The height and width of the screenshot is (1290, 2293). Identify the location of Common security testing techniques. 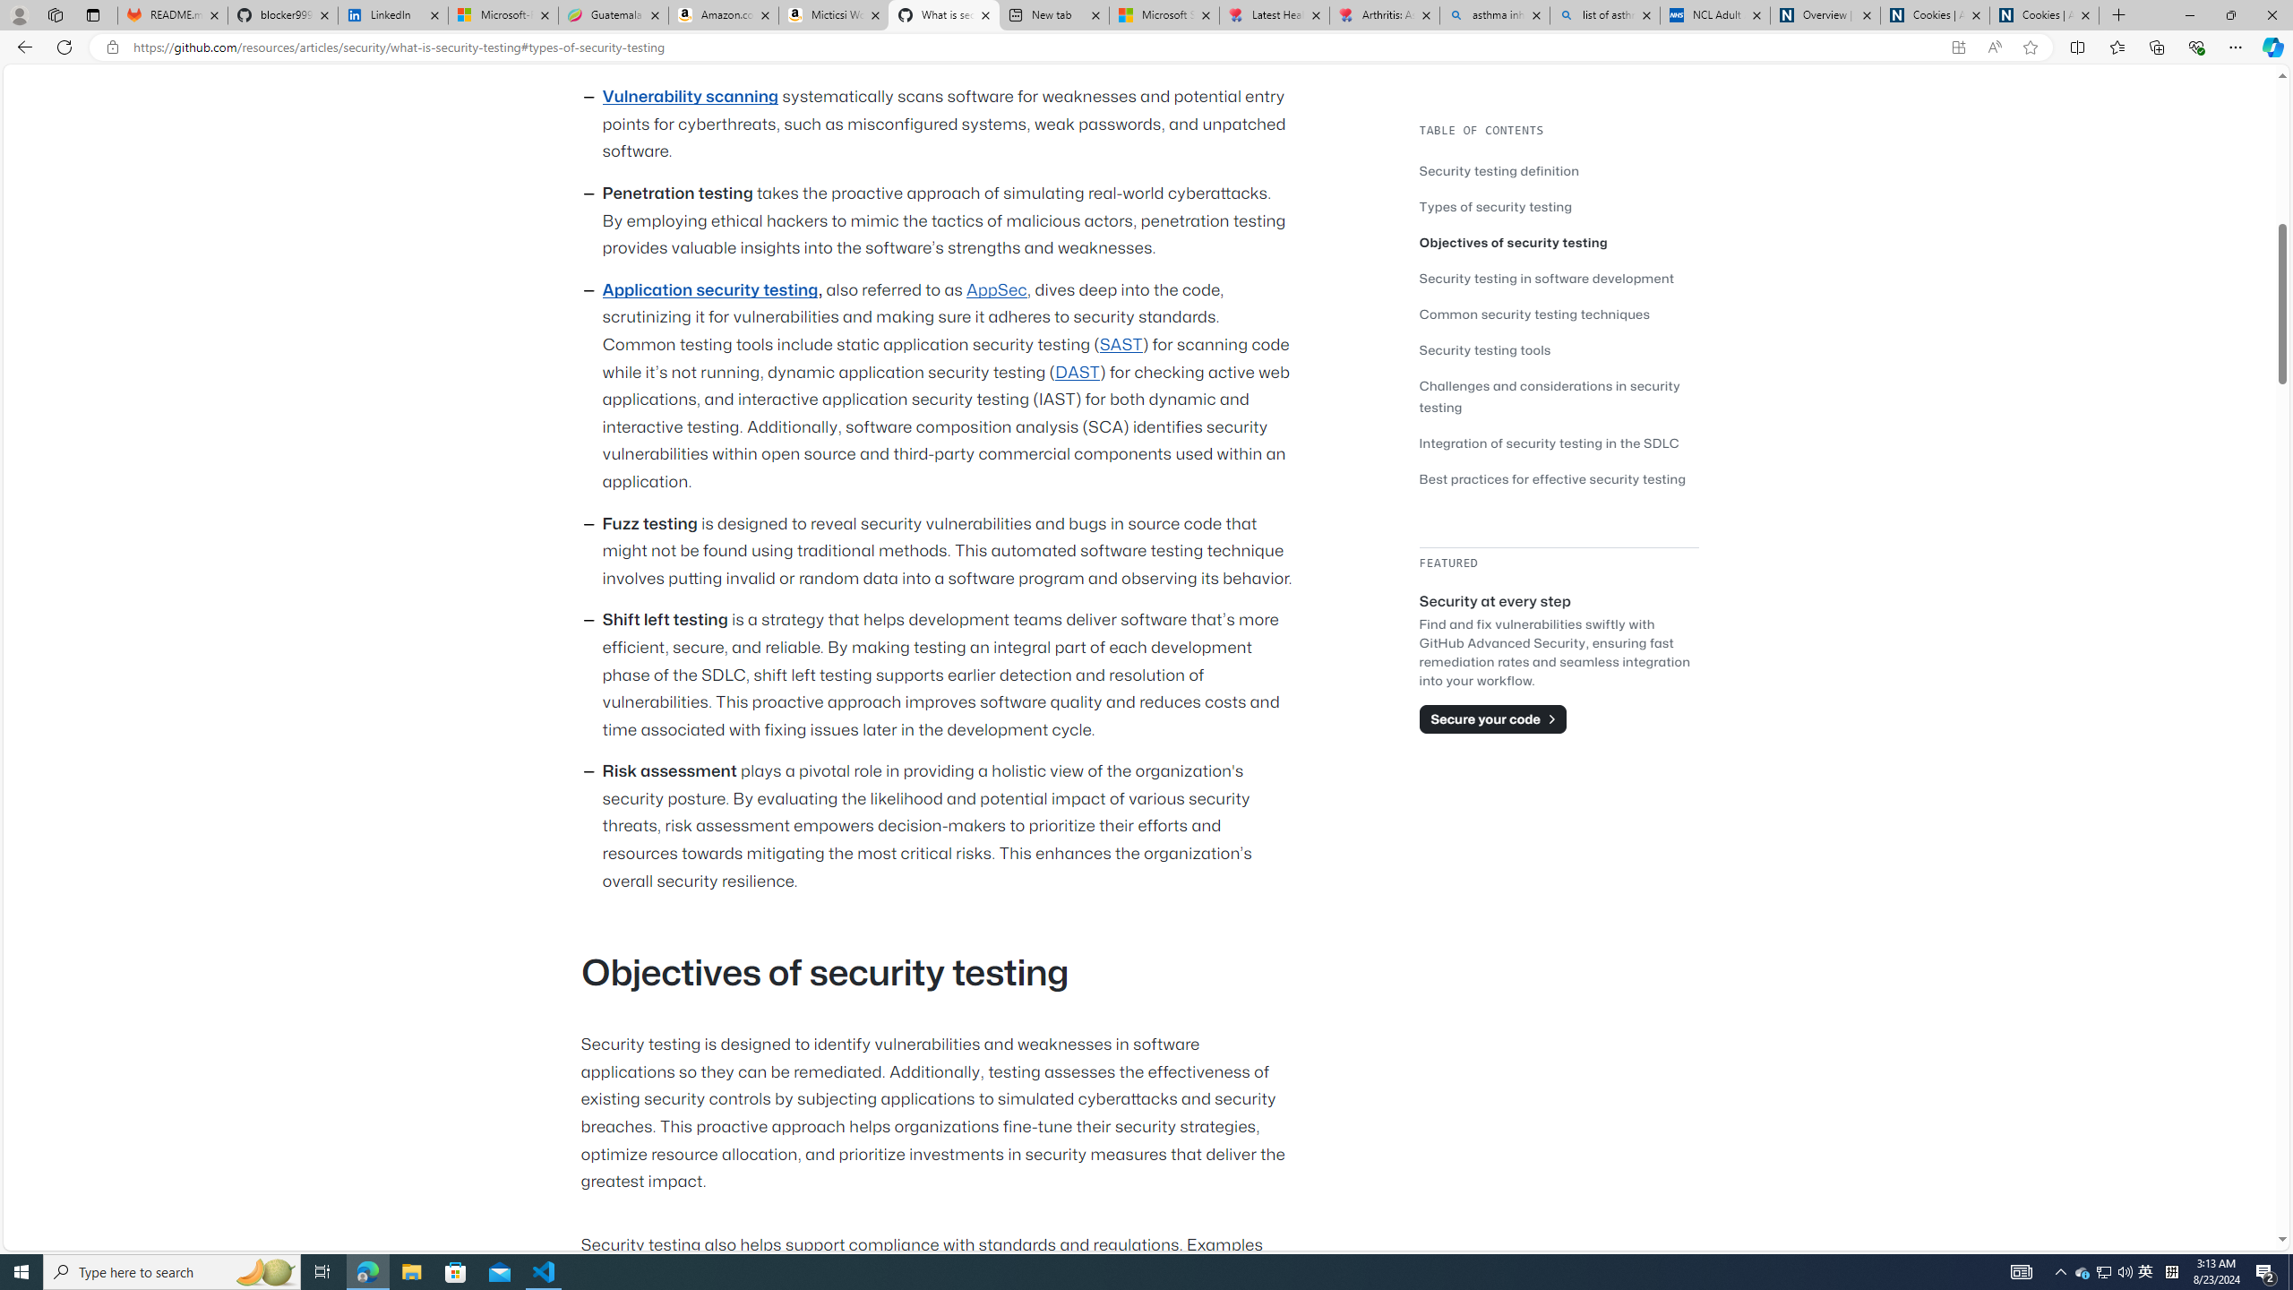
(1535, 314).